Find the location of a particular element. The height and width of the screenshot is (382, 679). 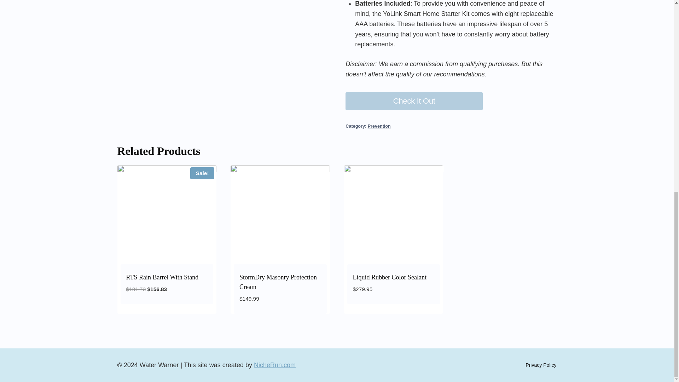

RTS Rain Barrel With Stand is located at coordinates (162, 277).